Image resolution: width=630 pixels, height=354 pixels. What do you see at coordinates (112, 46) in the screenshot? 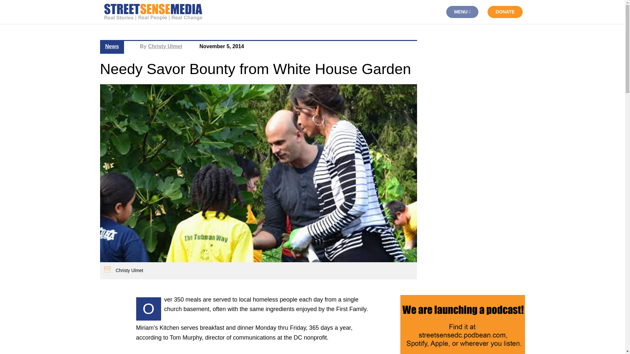
I see `News` at bounding box center [112, 46].